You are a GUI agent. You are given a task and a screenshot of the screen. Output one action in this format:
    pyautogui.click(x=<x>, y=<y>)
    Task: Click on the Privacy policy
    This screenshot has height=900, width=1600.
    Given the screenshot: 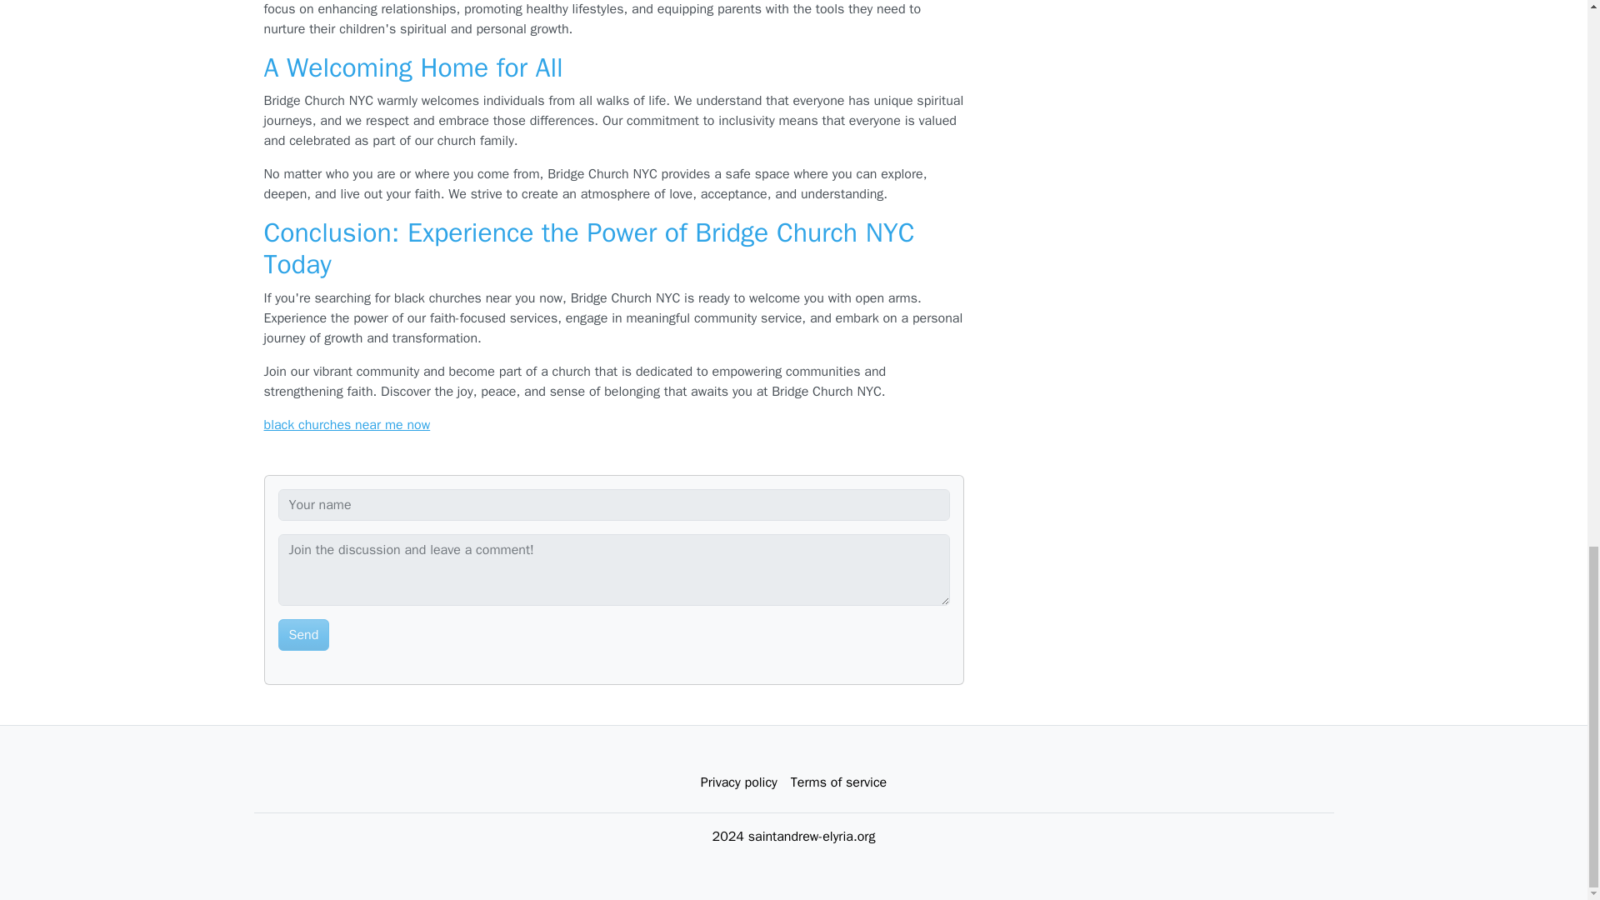 What is the action you would take?
    pyautogui.click(x=738, y=782)
    